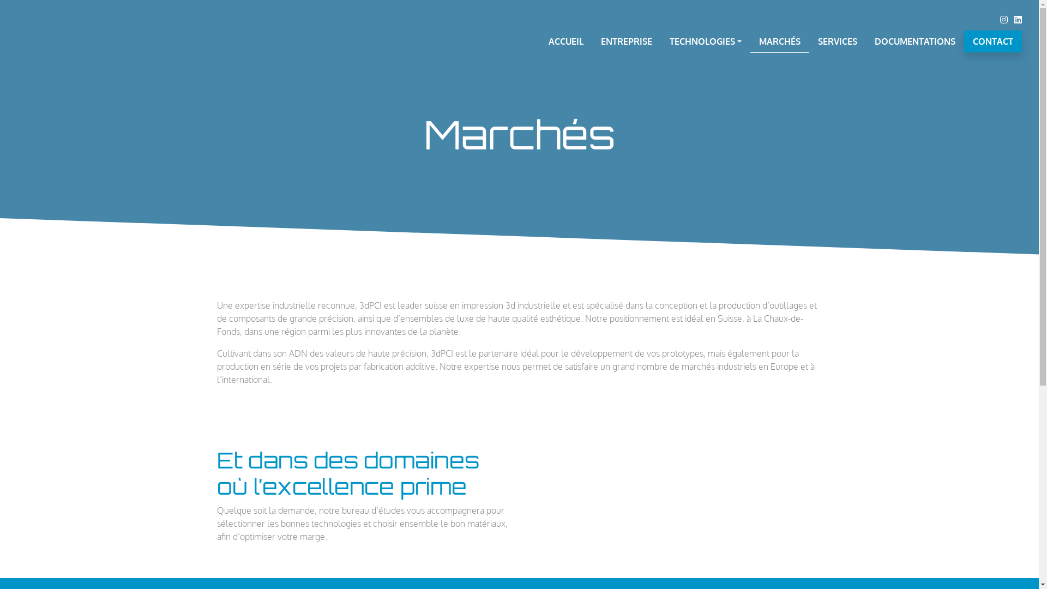 The height and width of the screenshot is (589, 1047). Describe the element at coordinates (706, 41) in the screenshot. I see `TECHNOLOGIES` at that location.